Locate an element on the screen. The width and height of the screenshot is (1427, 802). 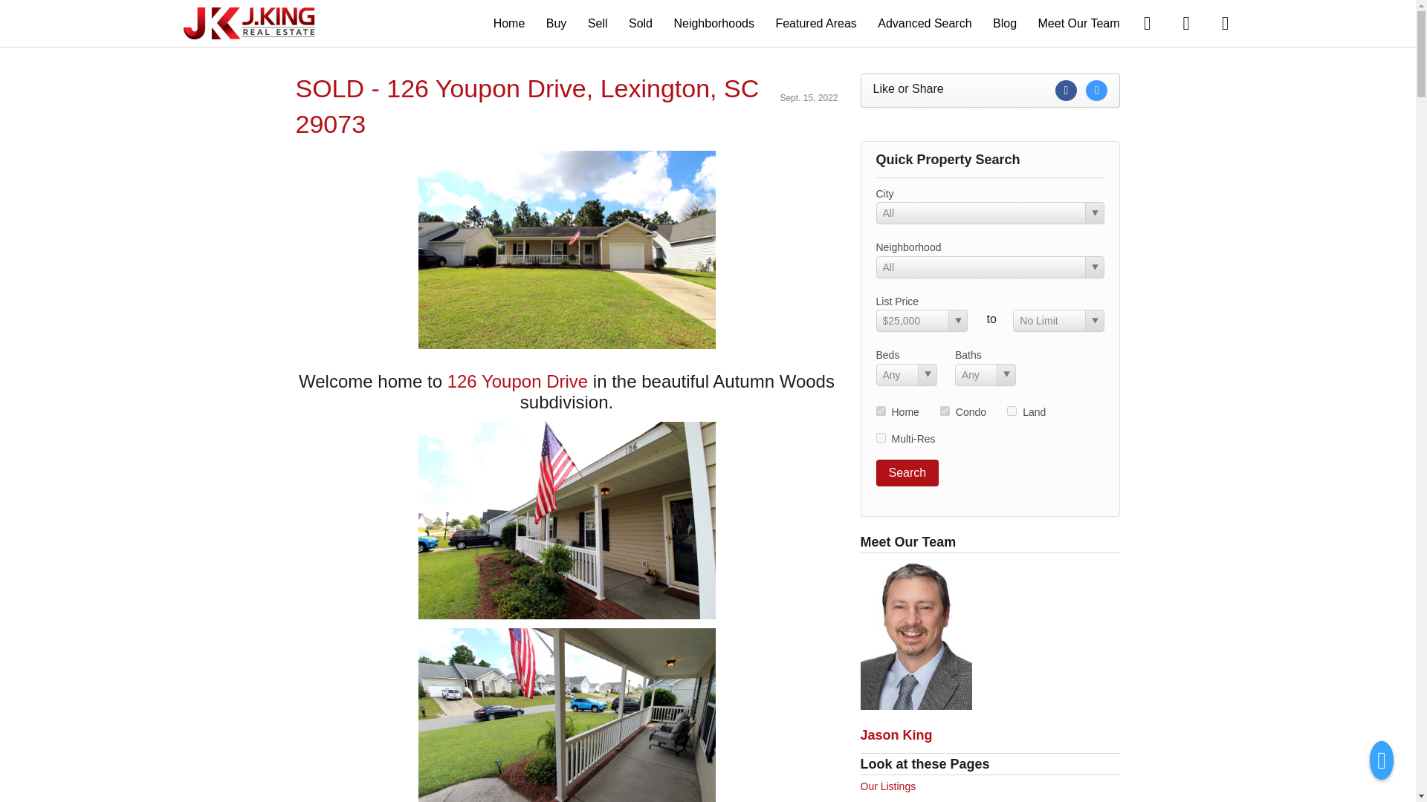
Search is located at coordinates (907, 472).